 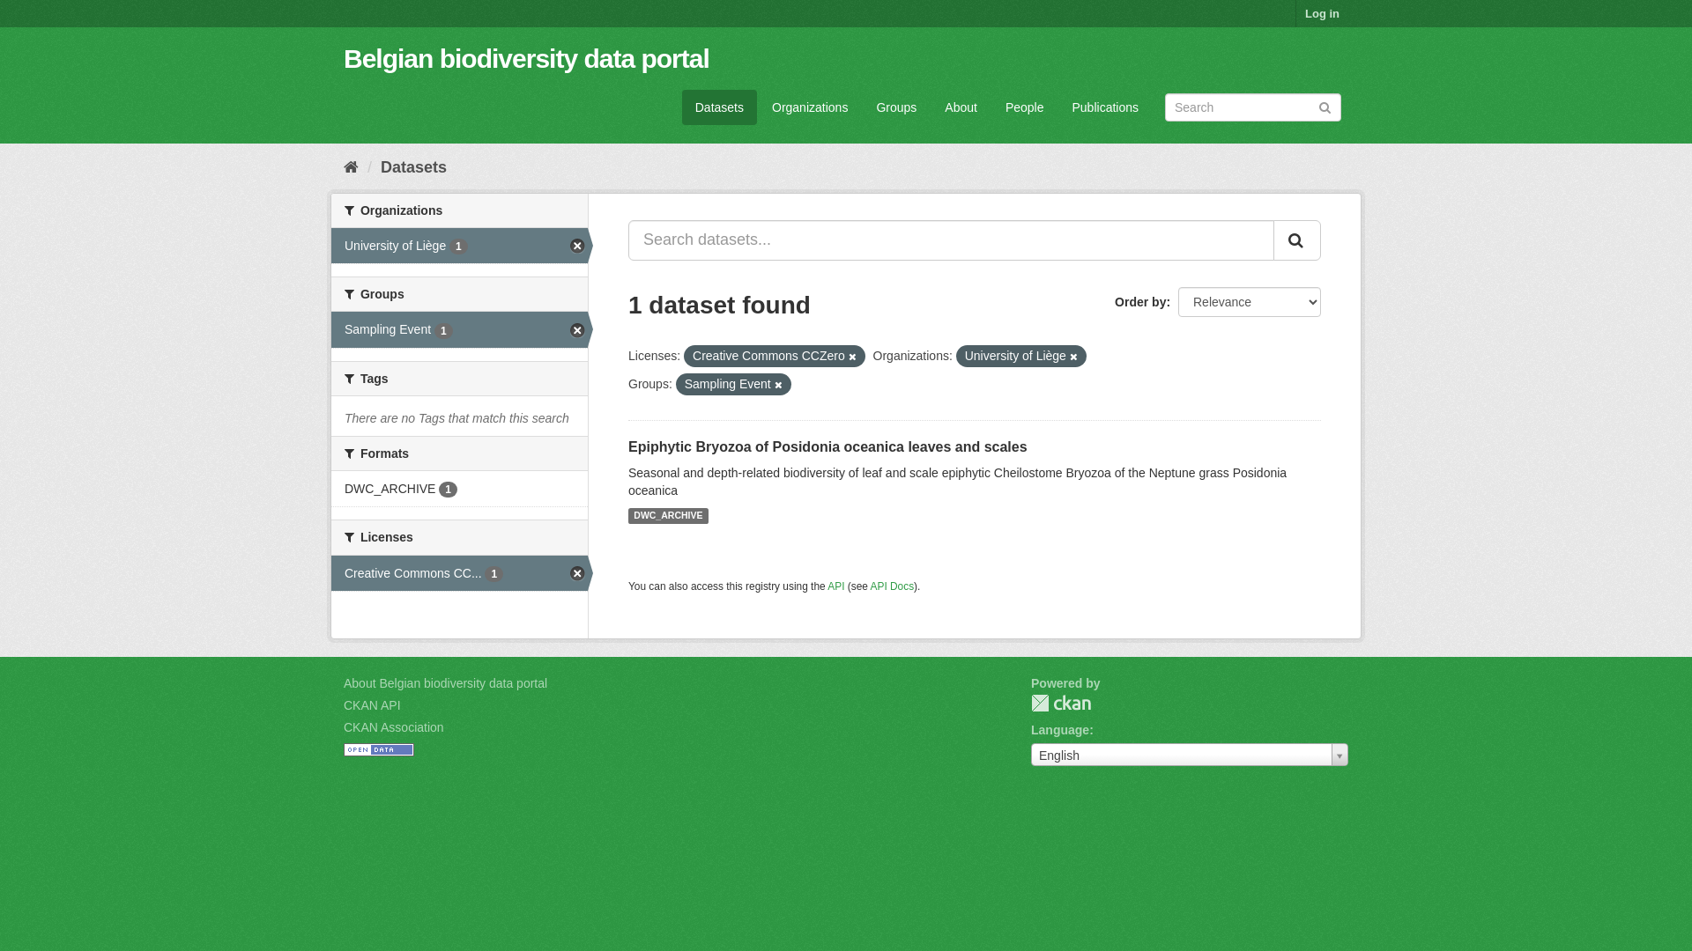 What do you see at coordinates (779, 385) in the screenshot?
I see `Remove` at bounding box center [779, 385].